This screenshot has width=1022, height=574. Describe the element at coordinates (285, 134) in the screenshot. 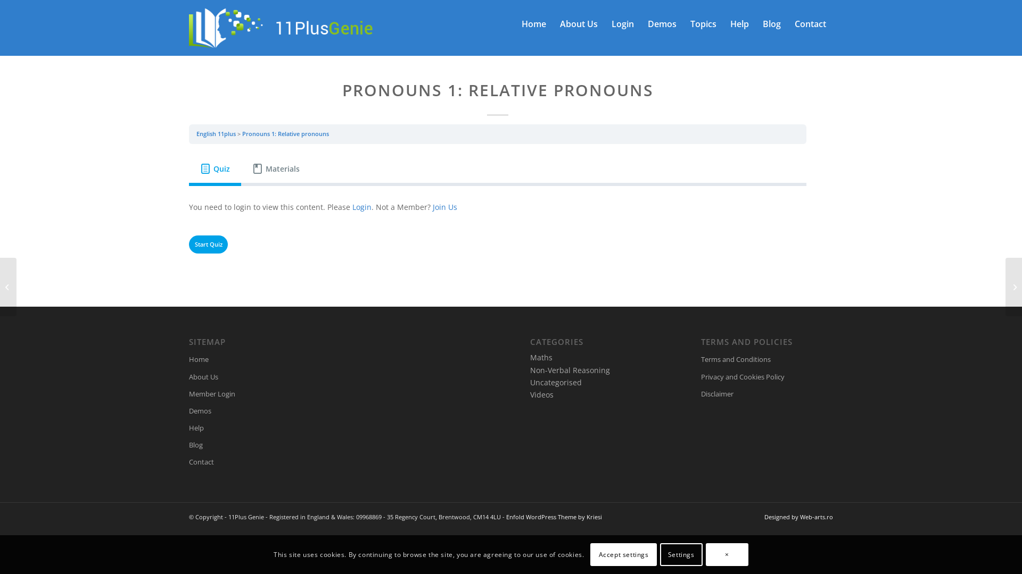

I see `Pronouns 1: Relative pronouns` at that location.